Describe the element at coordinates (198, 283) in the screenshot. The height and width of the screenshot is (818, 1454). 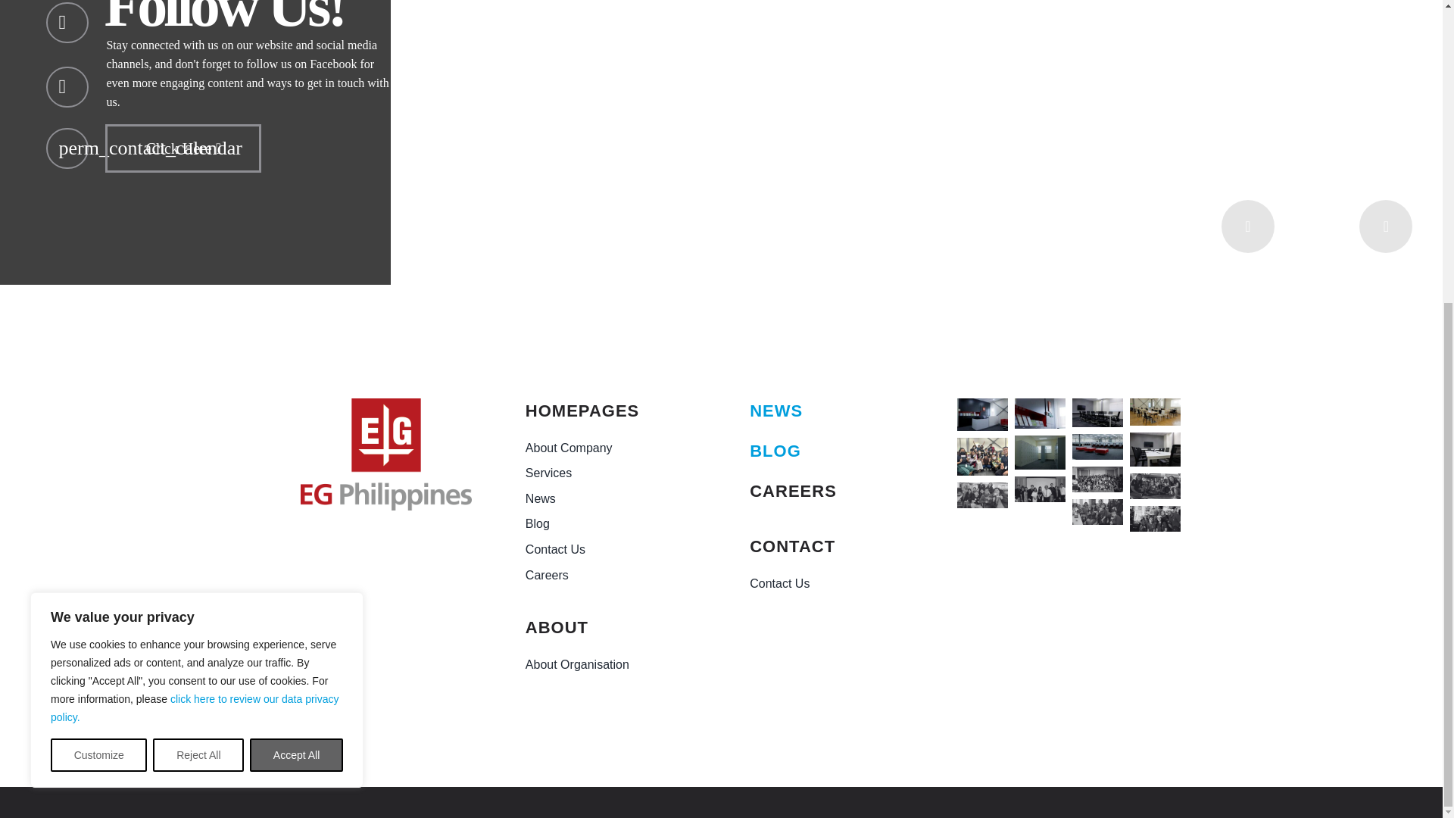
I see `Reject All` at that location.